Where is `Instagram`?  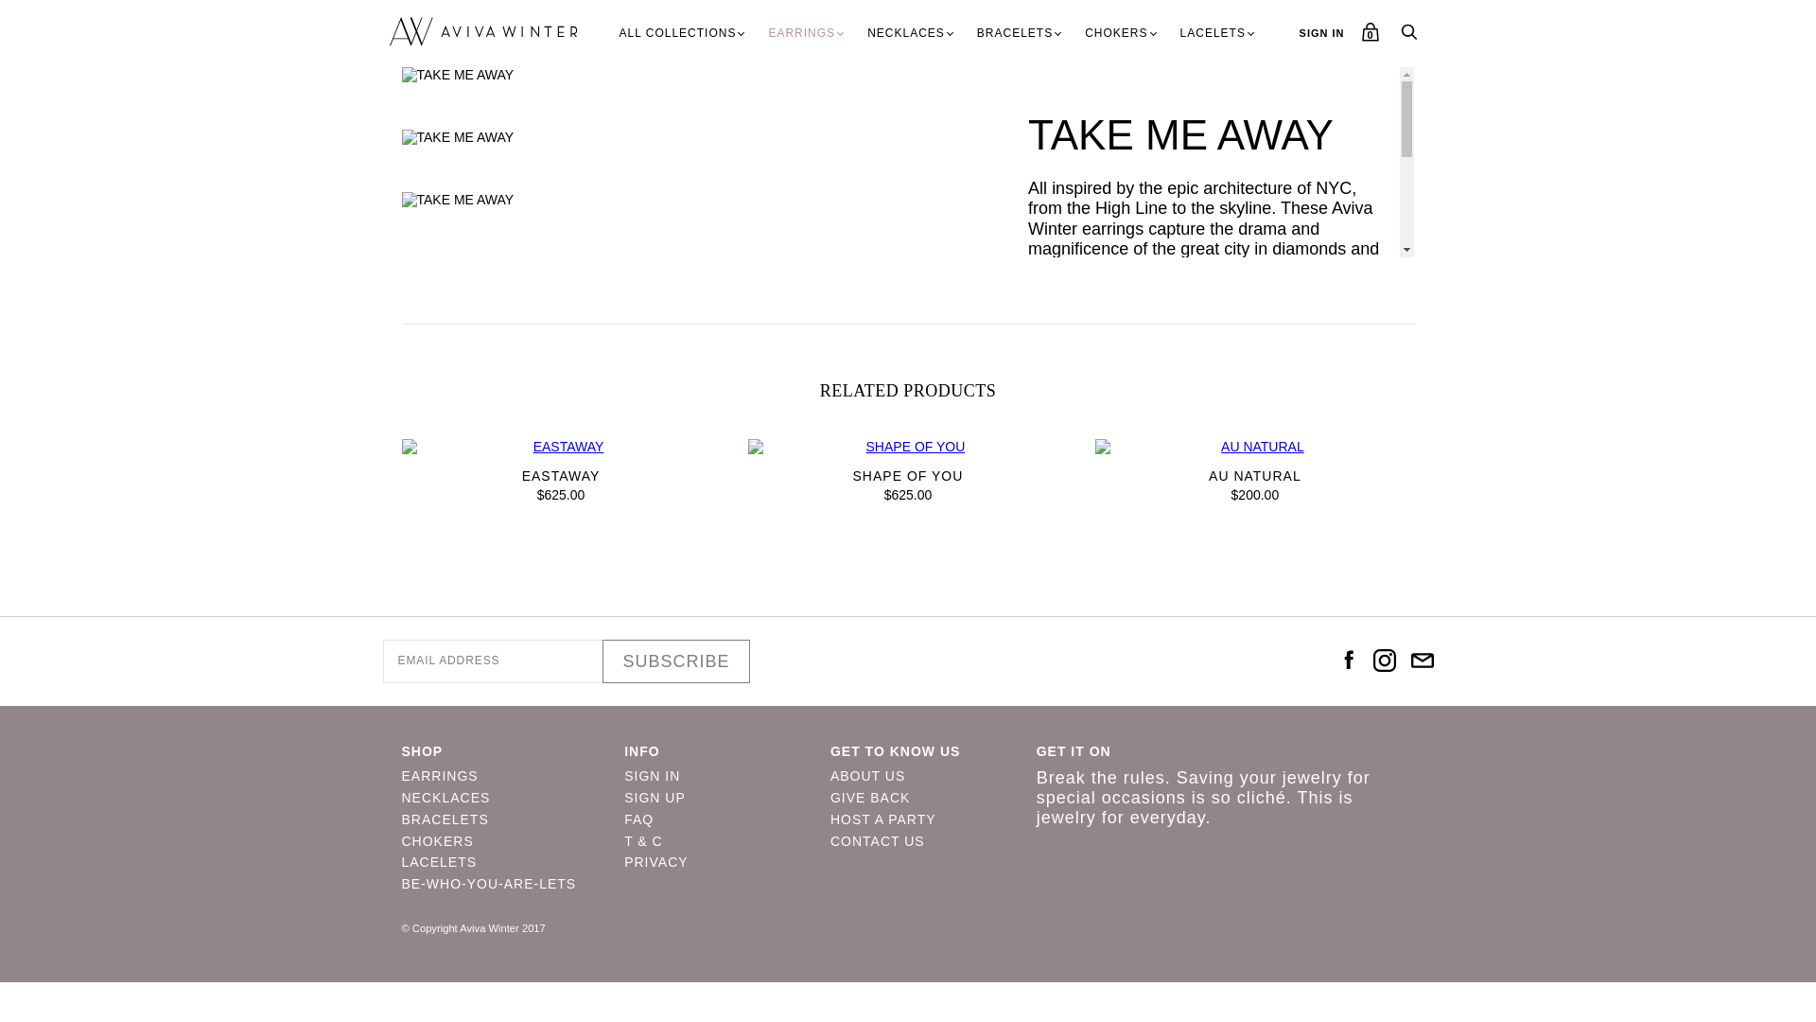
Instagram is located at coordinates (1385, 661).